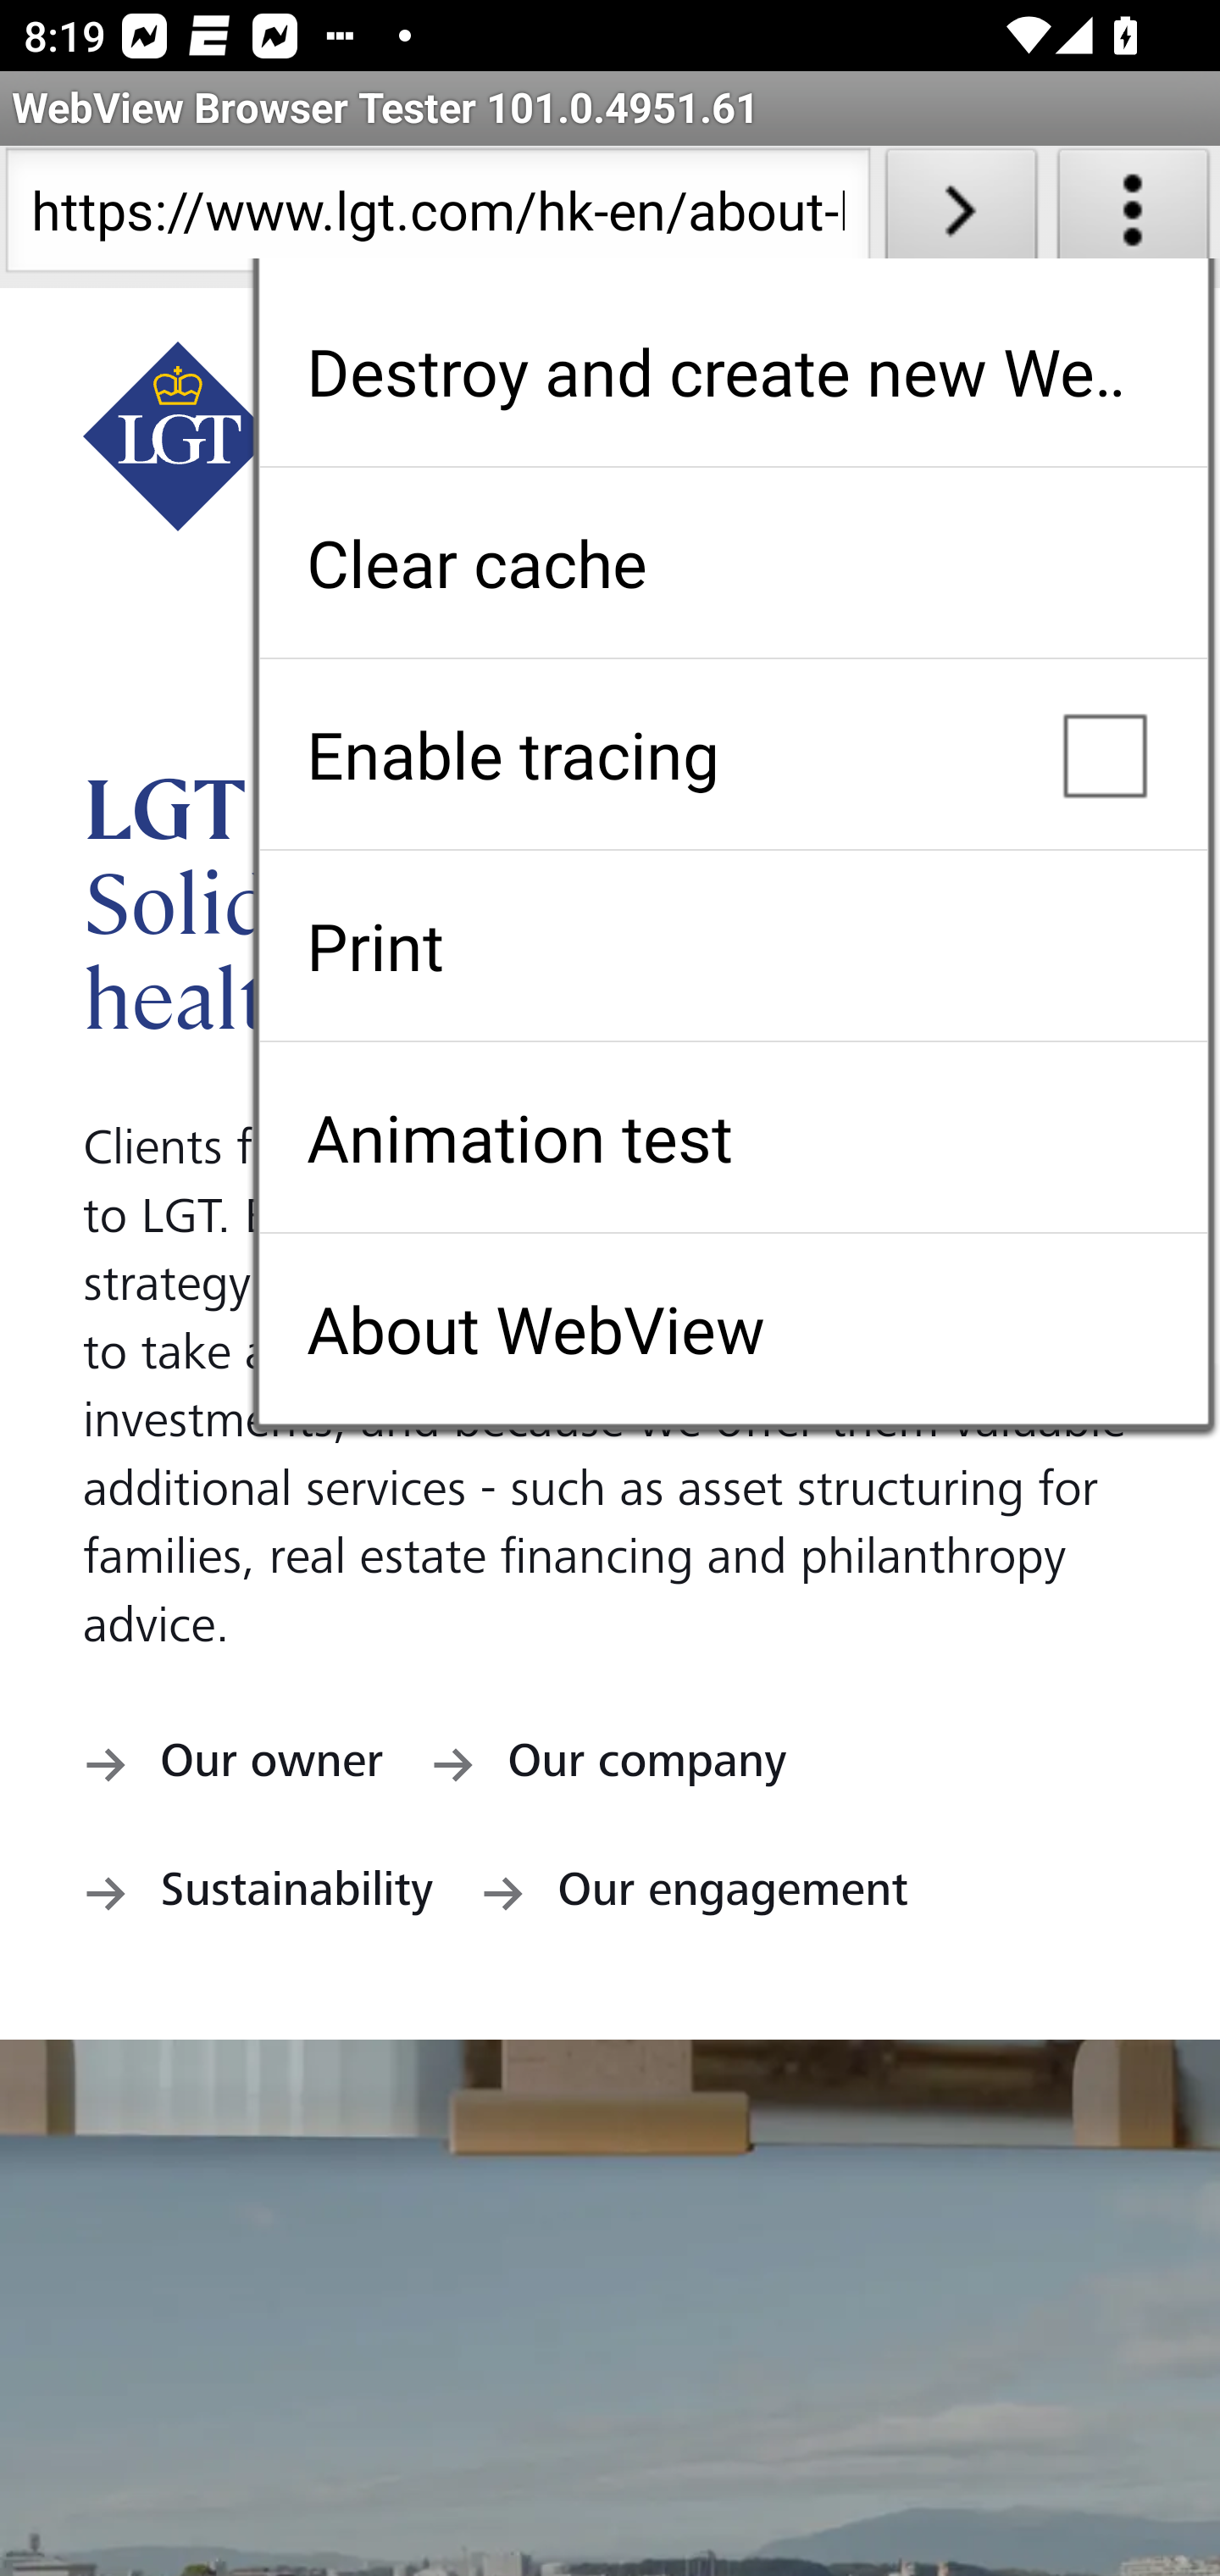 The width and height of the screenshot is (1220, 2576). What do you see at coordinates (733, 1137) in the screenshot?
I see `Animation test` at bounding box center [733, 1137].